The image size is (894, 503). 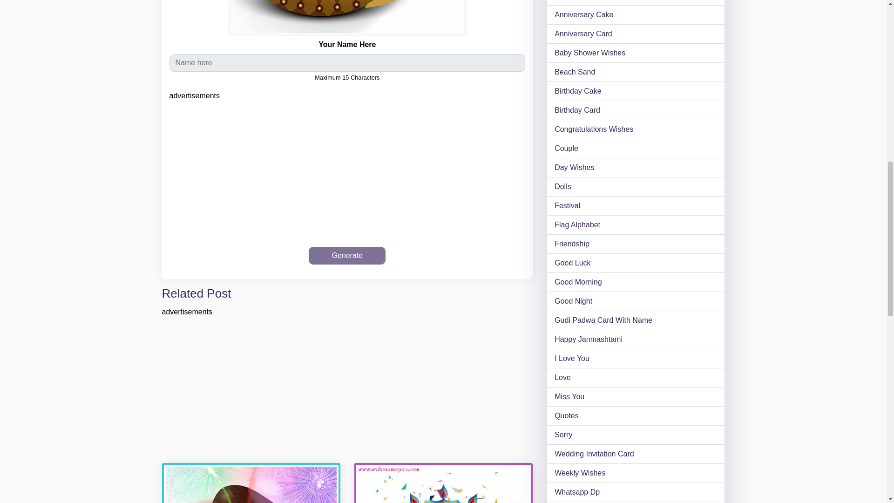 I want to click on Baby Shower Wishes, so click(x=635, y=53).